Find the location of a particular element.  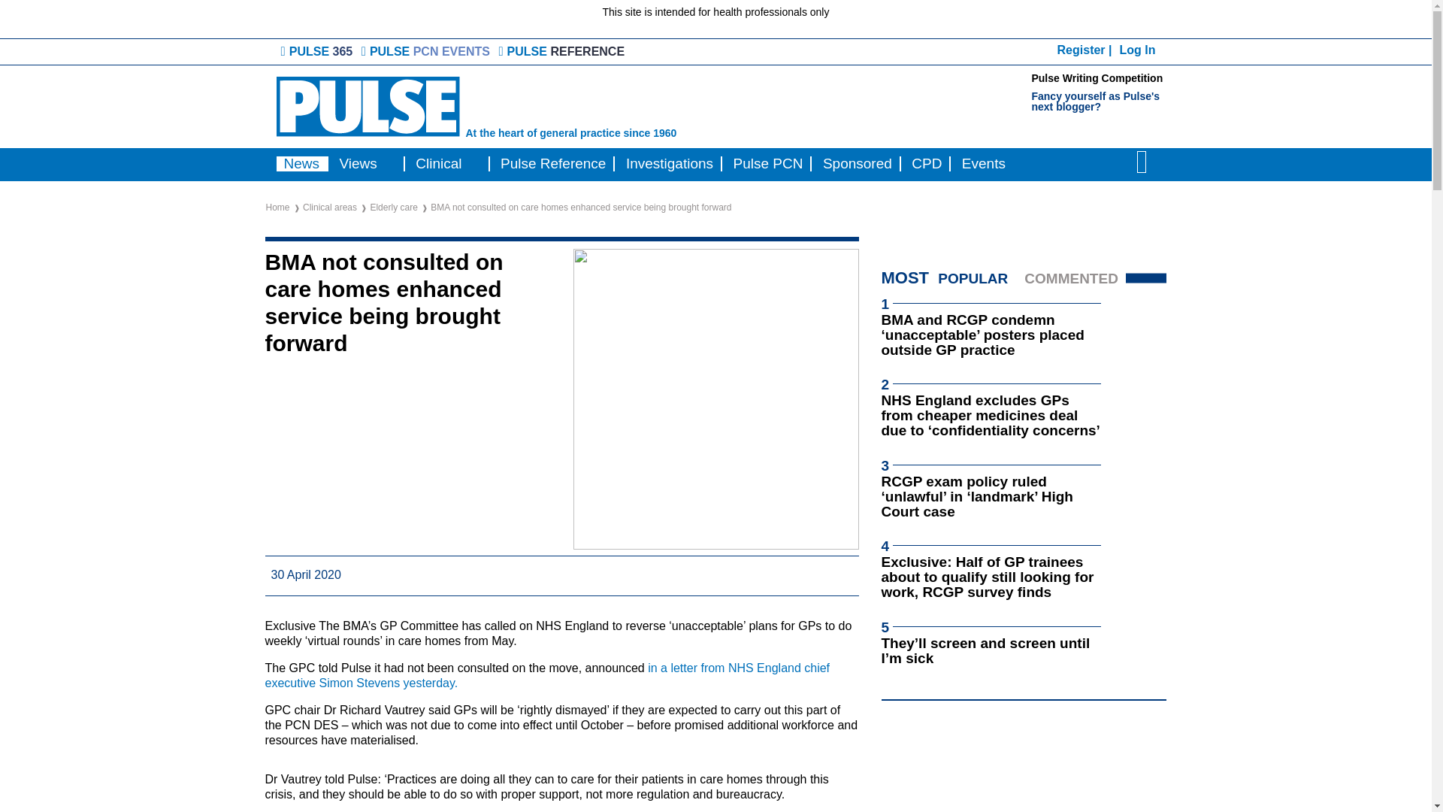

PULSE REFERENCE is located at coordinates (564, 51).